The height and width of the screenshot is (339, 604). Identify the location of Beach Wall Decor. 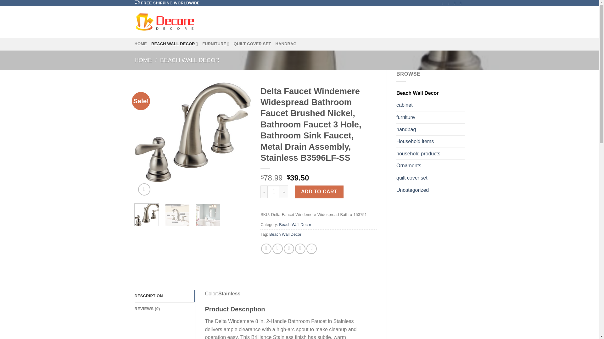
(430, 93).